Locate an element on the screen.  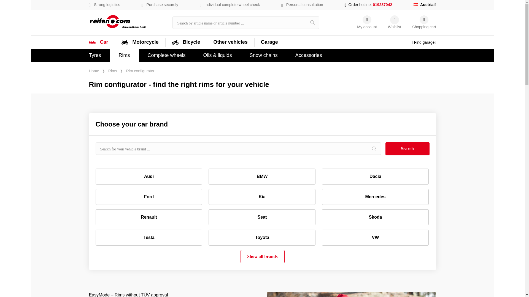
My account is located at coordinates (367, 23).